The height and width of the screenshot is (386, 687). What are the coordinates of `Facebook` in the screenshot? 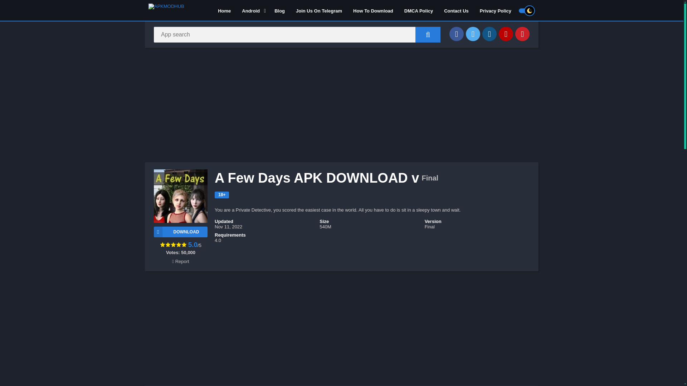 It's located at (457, 34).